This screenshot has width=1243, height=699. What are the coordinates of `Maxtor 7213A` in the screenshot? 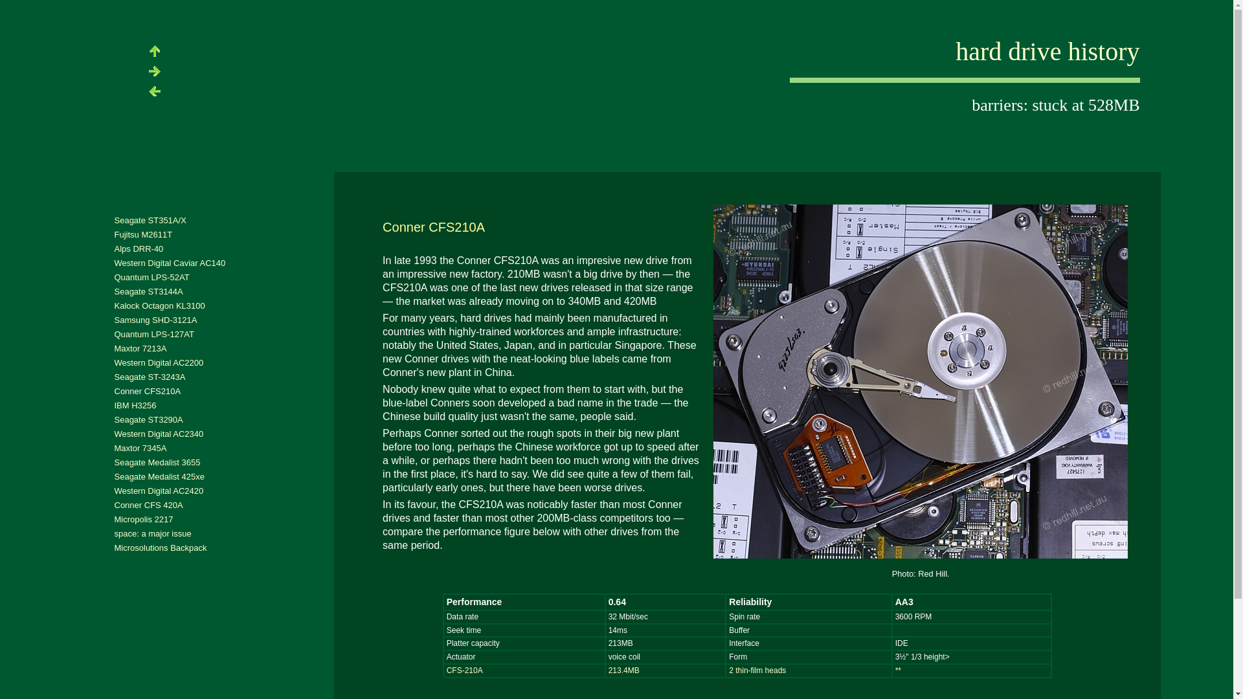 It's located at (140, 348).